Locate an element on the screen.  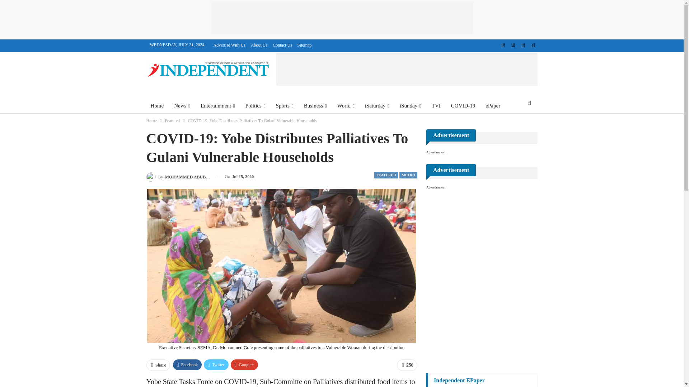
Entertainment is located at coordinates (217, 105).